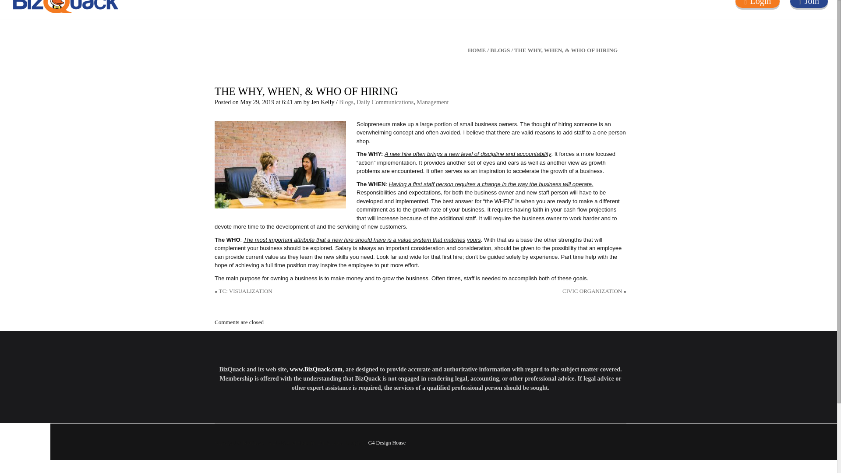 This screenshot has width=841, height=473. What do you see at coordinates (179, 7) in the screenshot?
I see `Home` at bounding box center [179, 7].